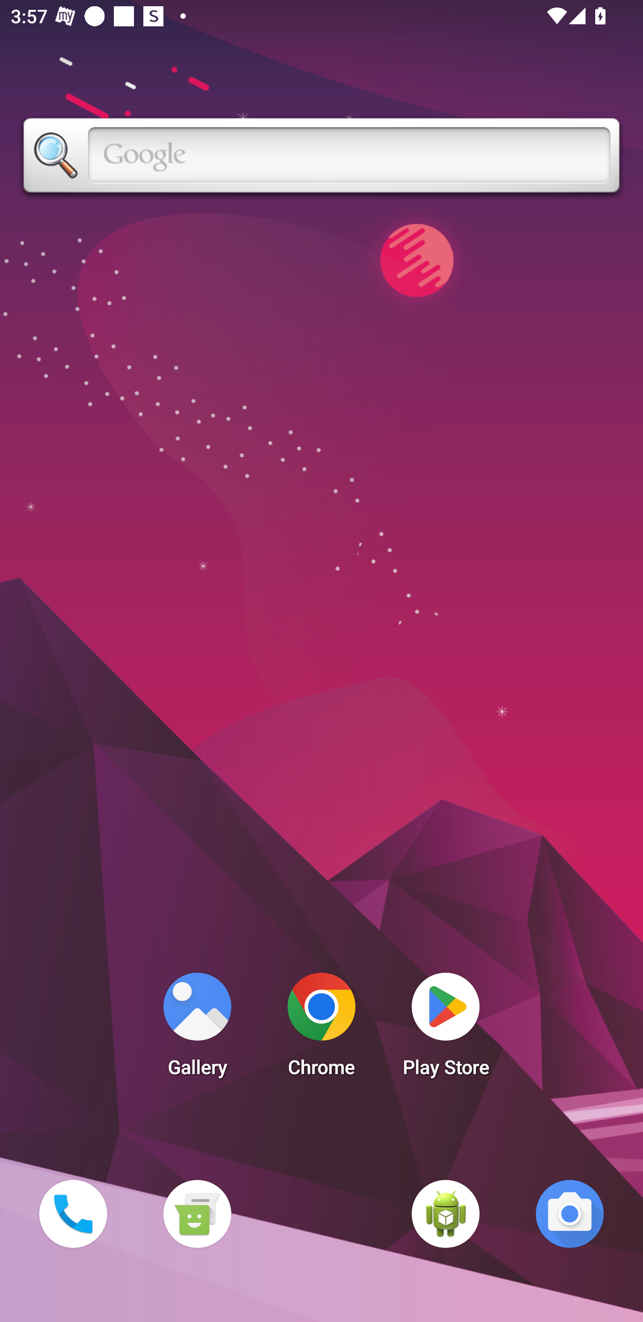 This screenshot has width=643, height=1322. I want to click on Phone, so click(73, 1213).